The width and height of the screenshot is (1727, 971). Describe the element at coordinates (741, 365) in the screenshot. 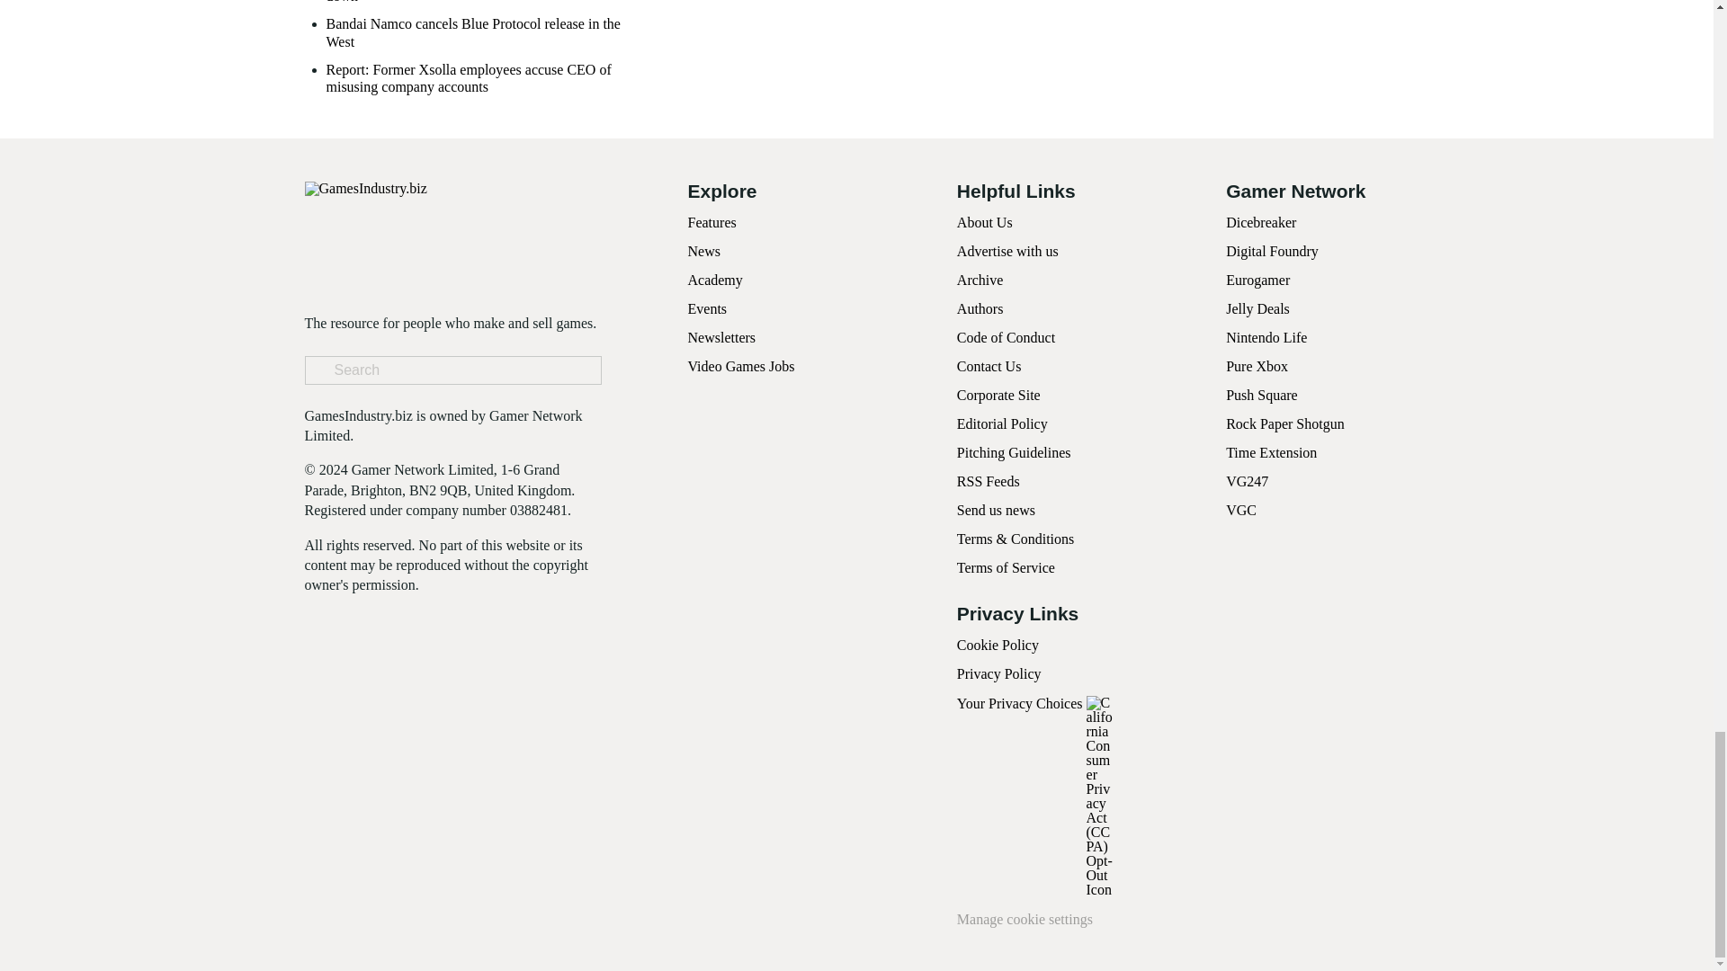

I see `Video Games Jobs` at that location.